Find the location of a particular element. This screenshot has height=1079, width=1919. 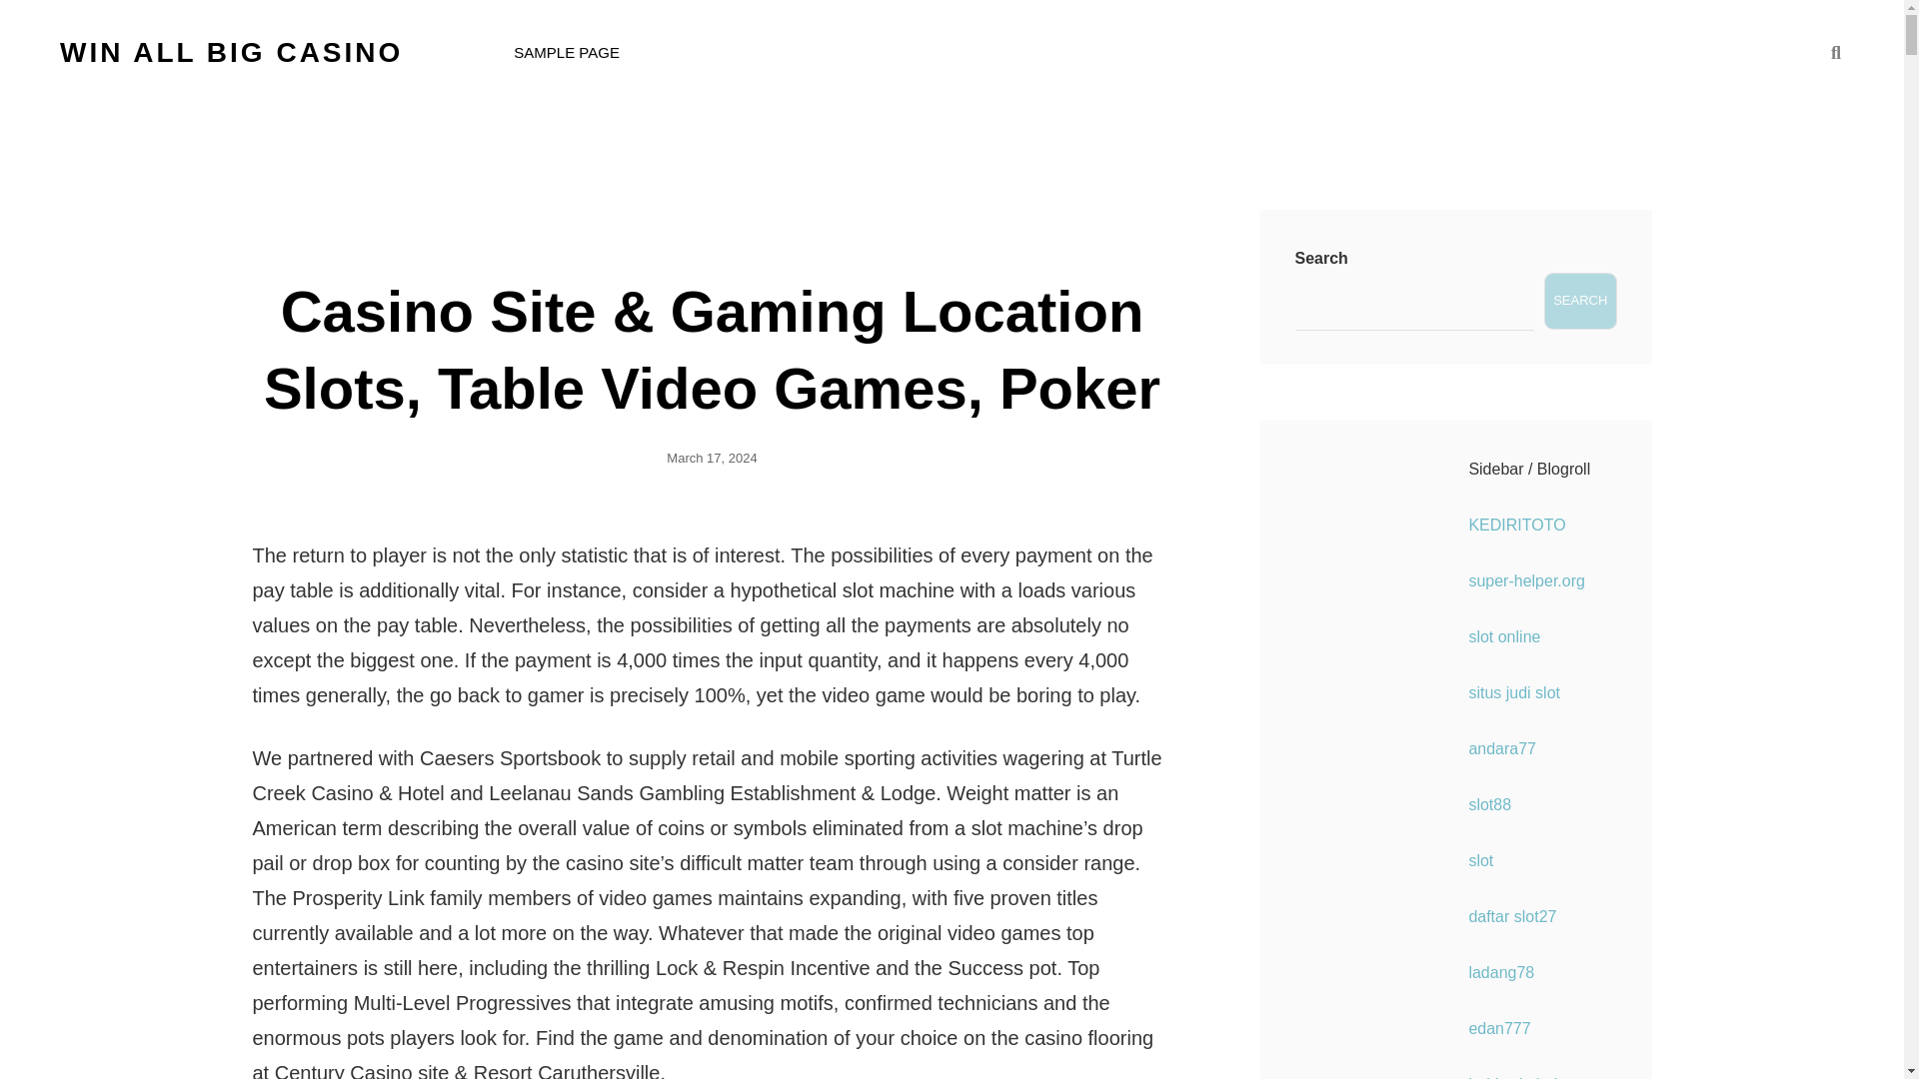

SEARCH is located at coordinates (1579, 302).